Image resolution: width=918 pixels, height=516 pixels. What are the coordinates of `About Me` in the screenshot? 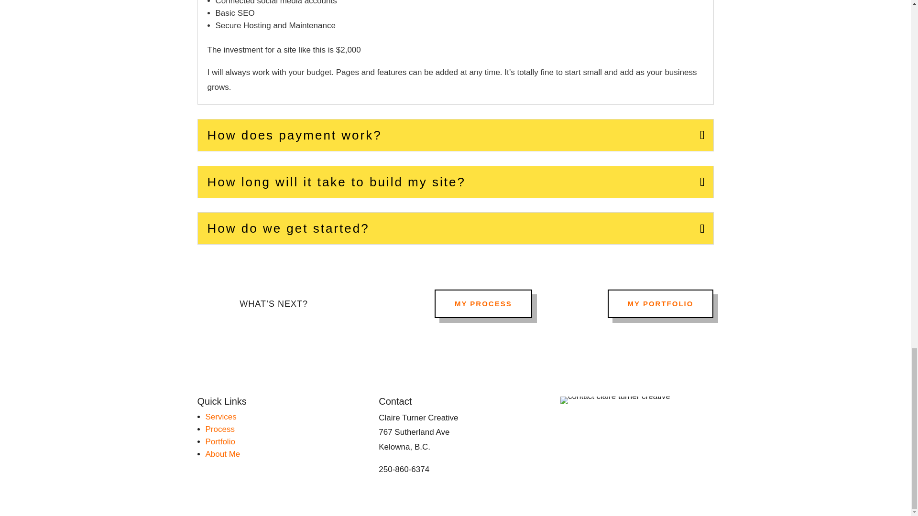 It's located at (223, 454).